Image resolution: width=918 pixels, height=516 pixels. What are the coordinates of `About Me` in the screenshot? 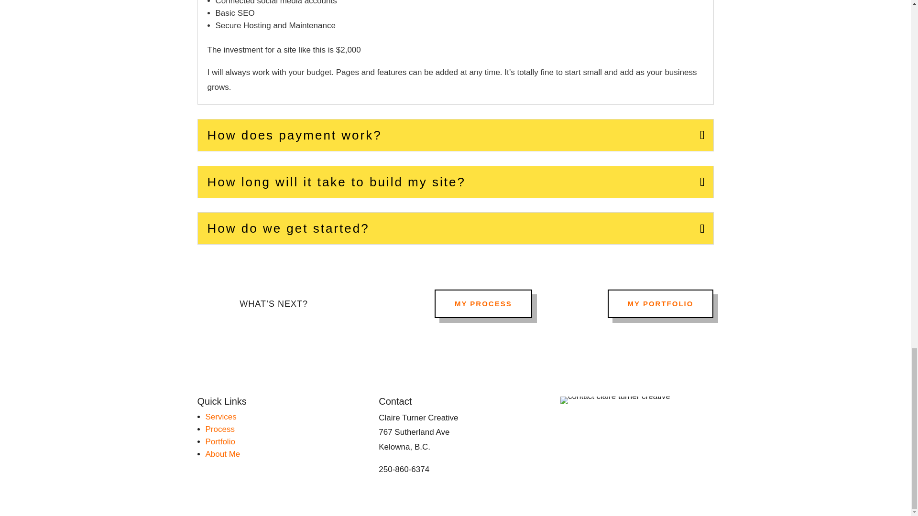 It's located at (223, 454).